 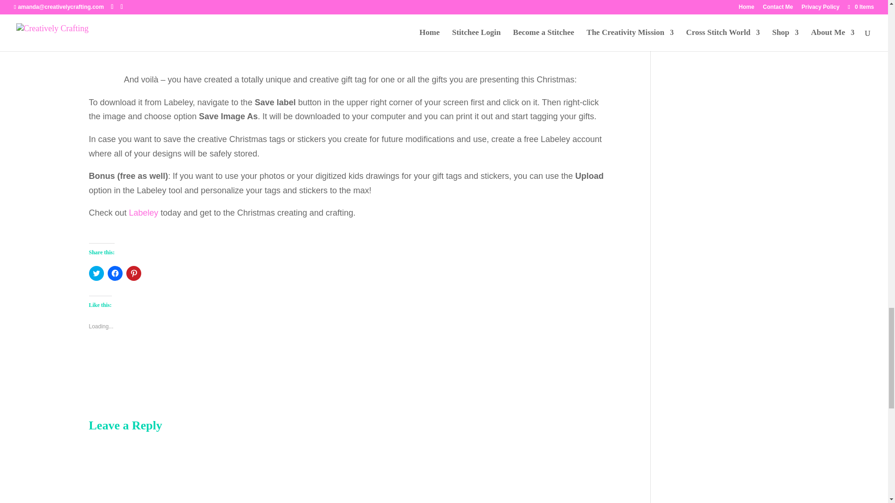 I want to click on Comment Form, so click(x=350, y=469).